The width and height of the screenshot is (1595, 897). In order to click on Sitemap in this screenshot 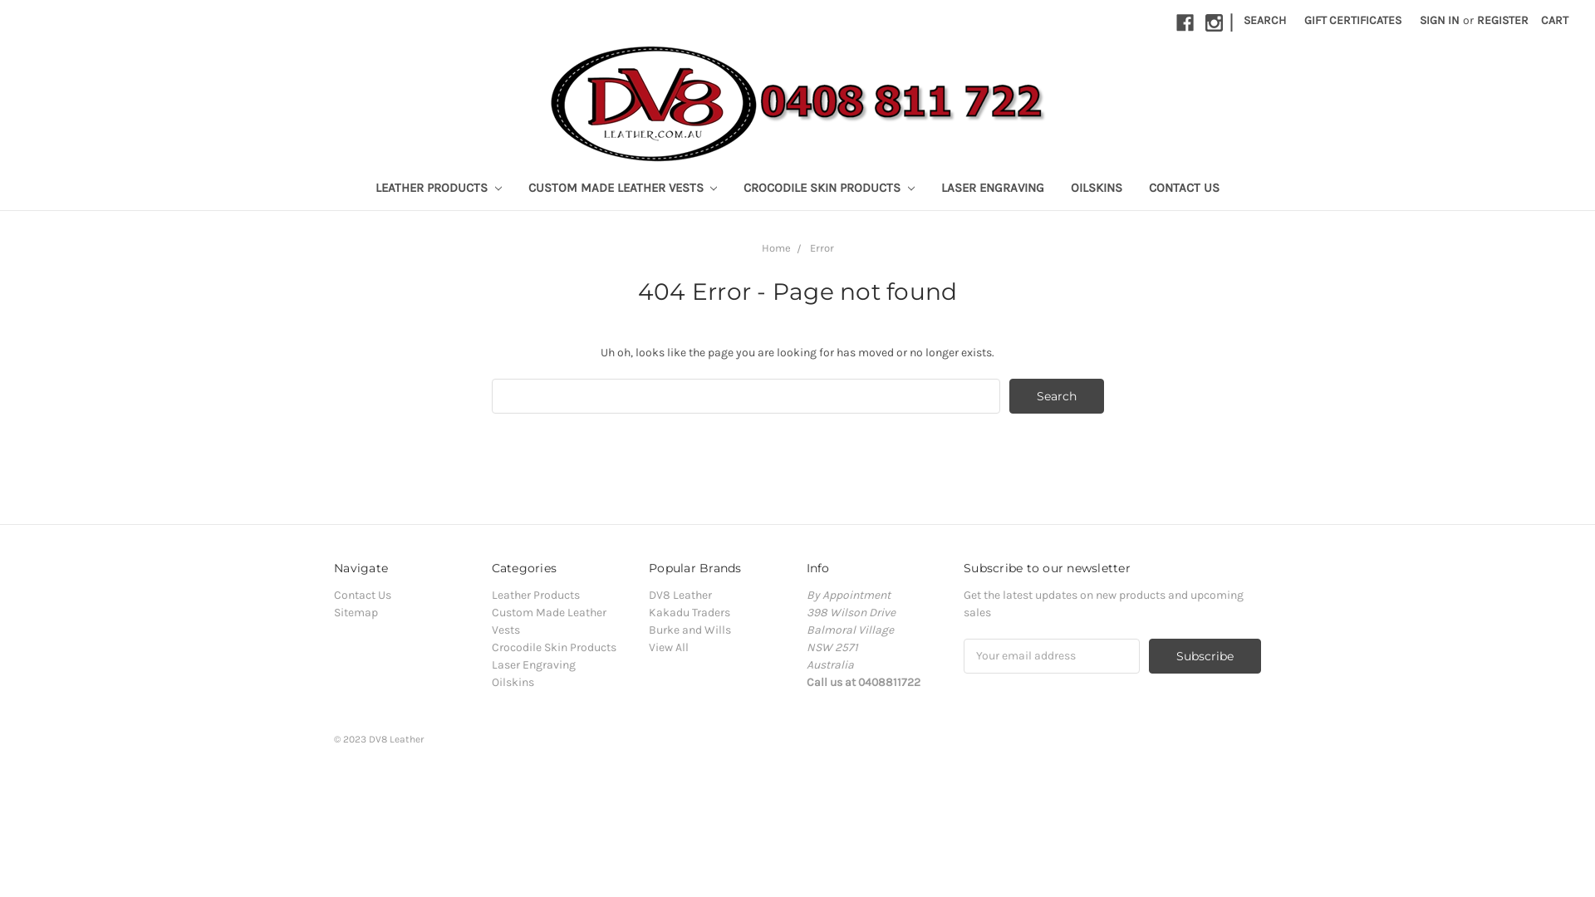, I will do `click(356, 613)`.